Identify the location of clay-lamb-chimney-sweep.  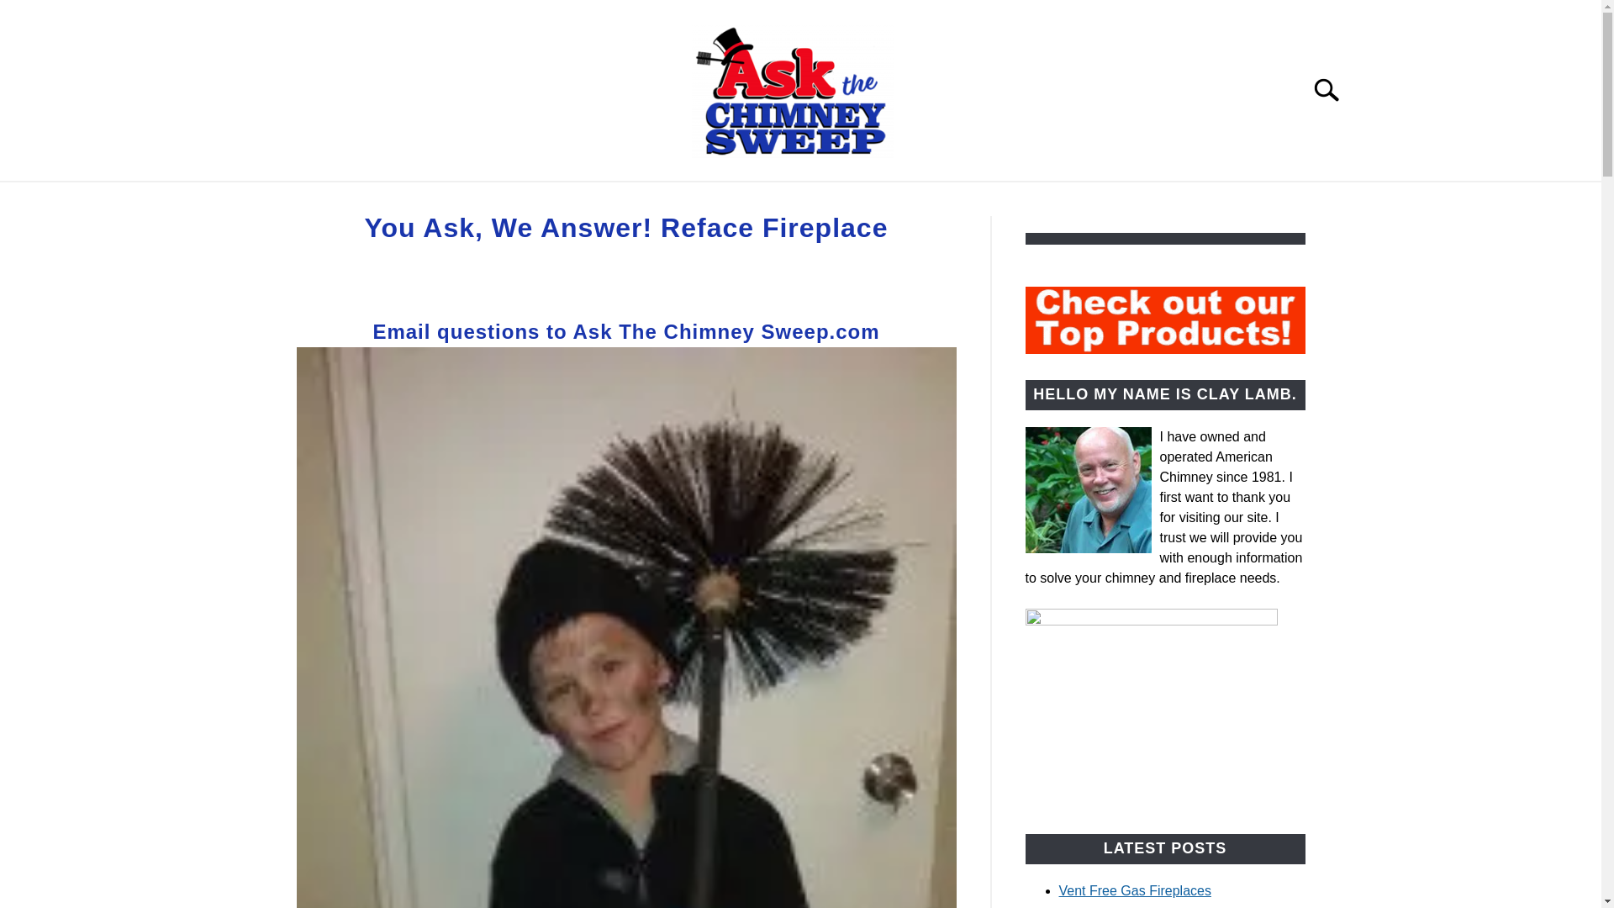
(1088, 489).